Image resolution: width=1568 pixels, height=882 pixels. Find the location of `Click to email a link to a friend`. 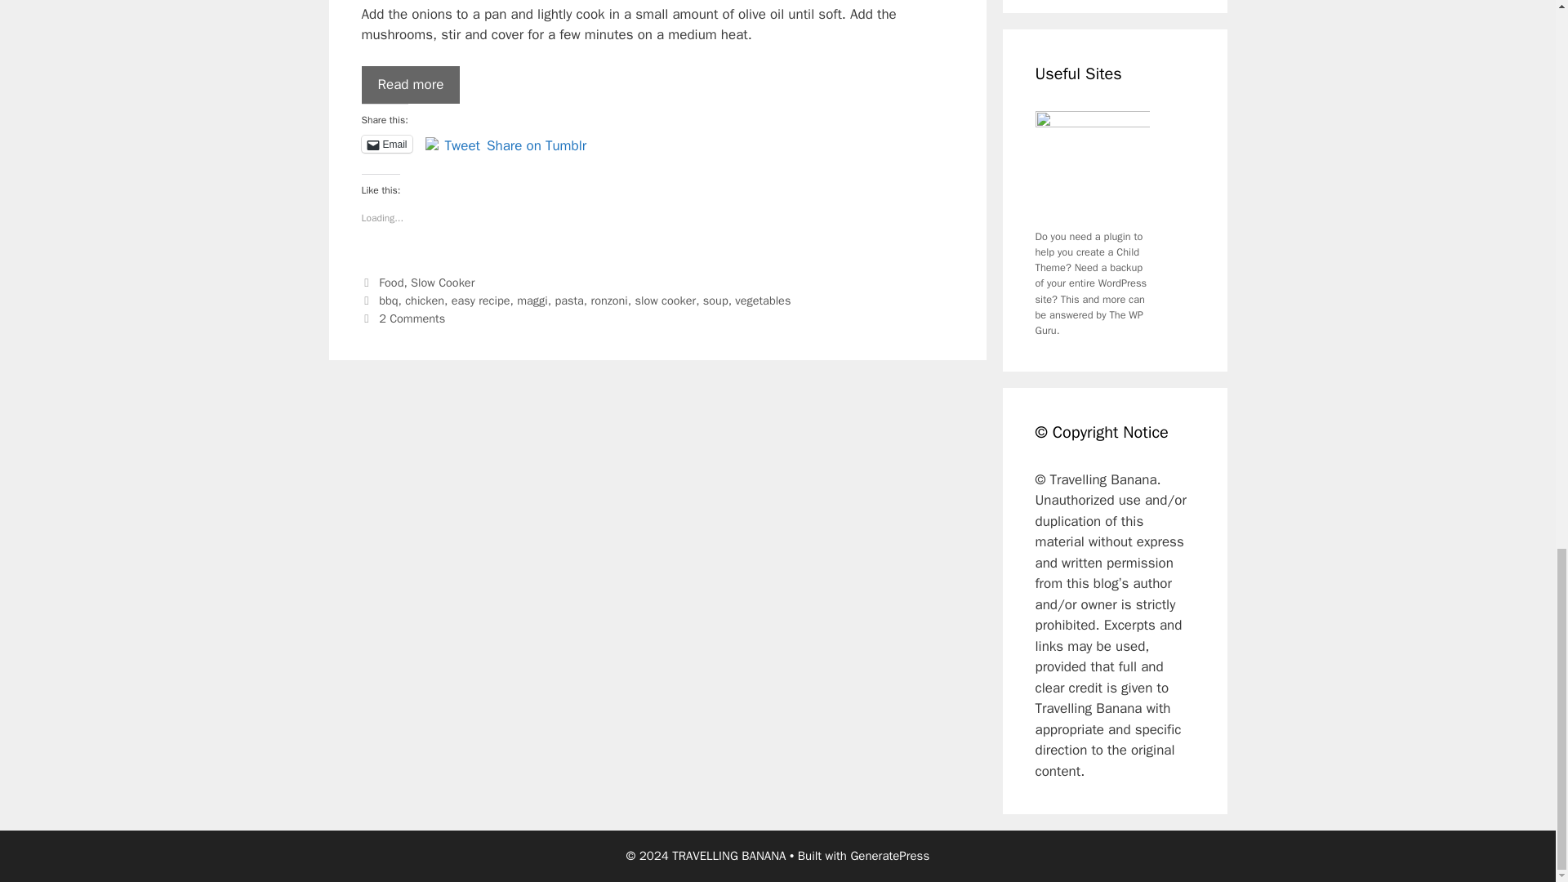

Click to email a link to a friend is located at coordinates (385, 144).